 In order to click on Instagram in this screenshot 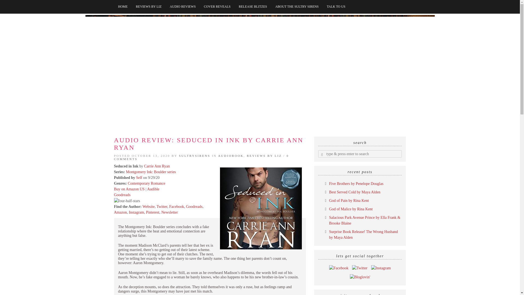, I will do `click(136, 213)`.